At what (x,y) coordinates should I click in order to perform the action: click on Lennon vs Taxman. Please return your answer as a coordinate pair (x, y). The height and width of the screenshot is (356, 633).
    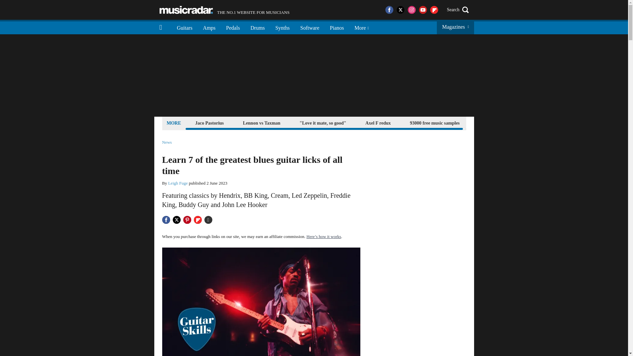
    Looking at the image, I should click on (185, 27).